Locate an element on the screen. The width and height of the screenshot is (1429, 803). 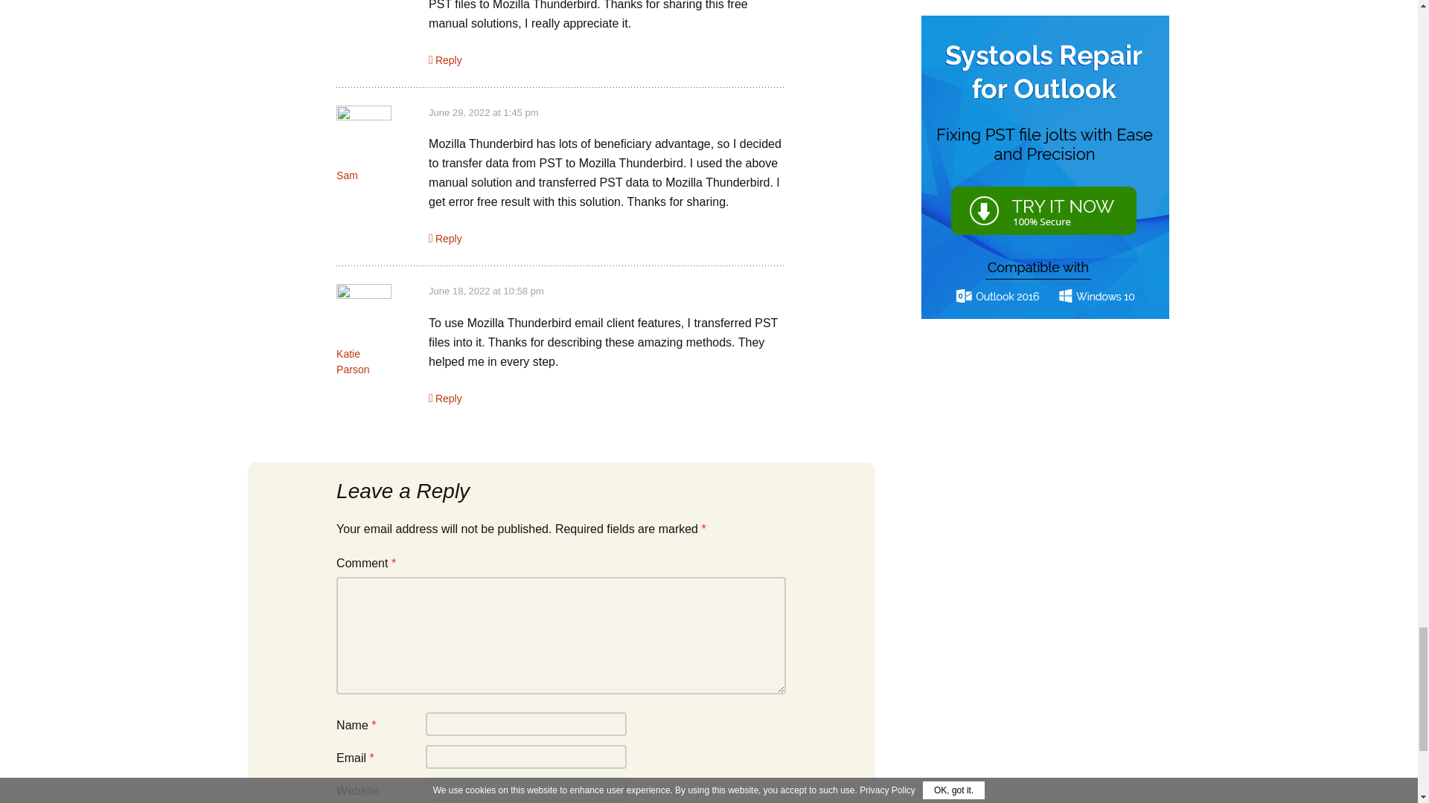
June 18, 2022 at 10:58 pm is located at coordinates (487, 291).